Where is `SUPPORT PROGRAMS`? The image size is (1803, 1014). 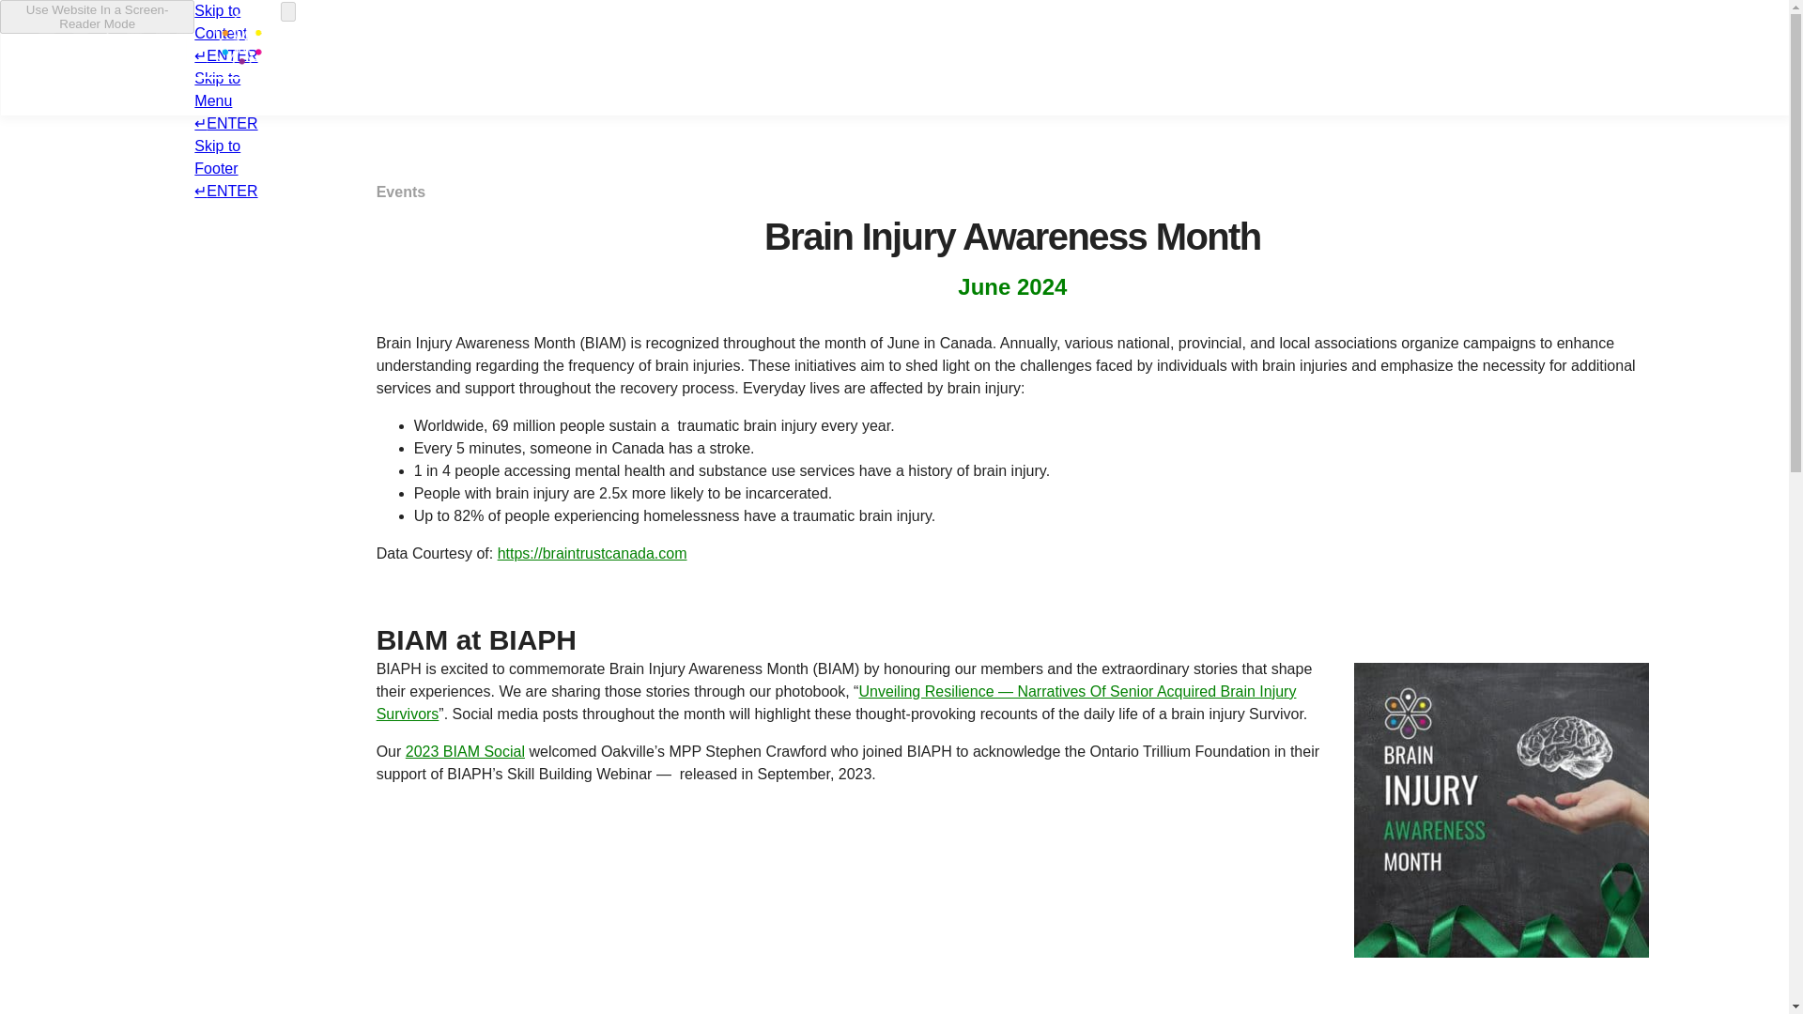
SUPPORT PROGRAMS is located at coordinates (821, 58).